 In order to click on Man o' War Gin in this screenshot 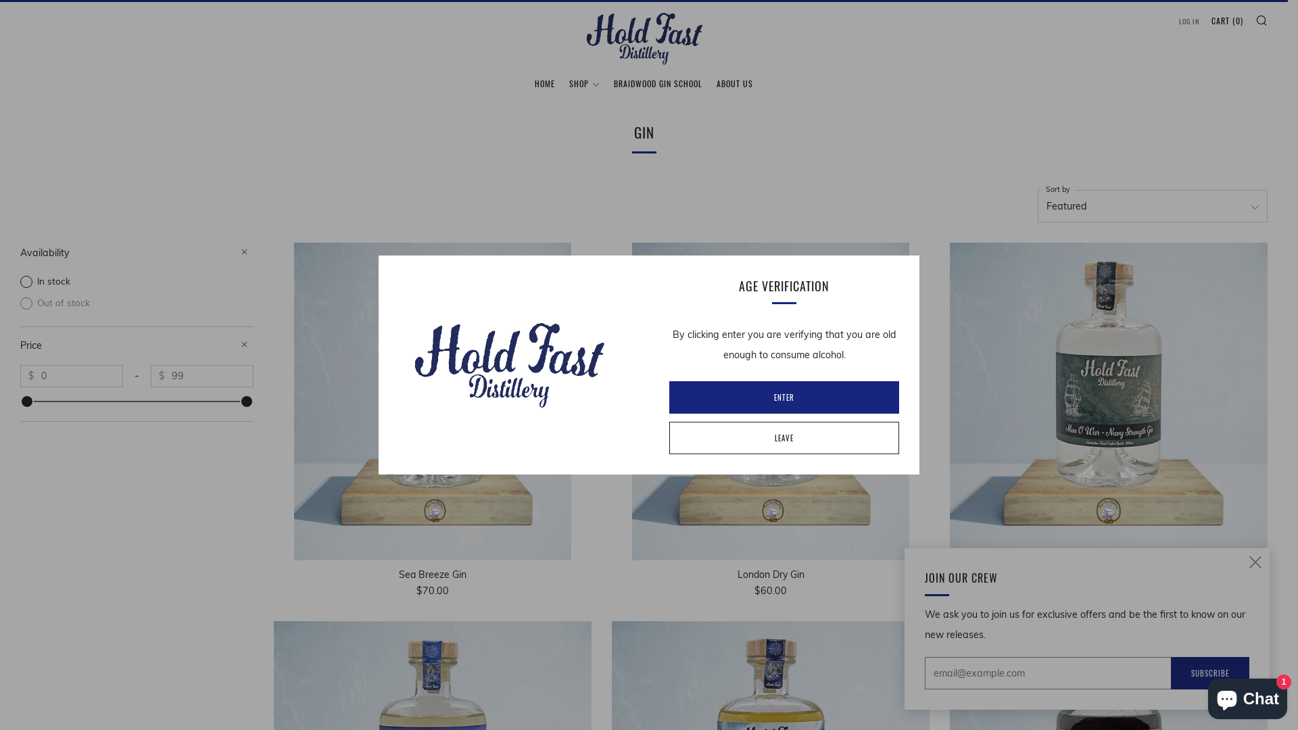, I will do `click(1109, 575)`.